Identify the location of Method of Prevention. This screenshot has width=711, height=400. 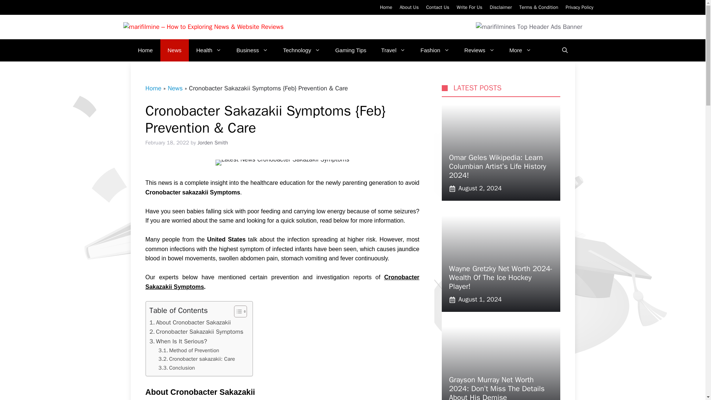
(189, 350).